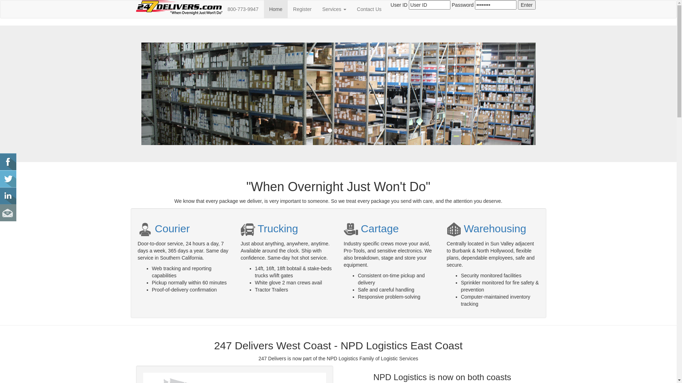 This screenshot has height=383, width=682. Describe the element at coordinates (302, 9) in the screenshot. I see `Register` at that location.